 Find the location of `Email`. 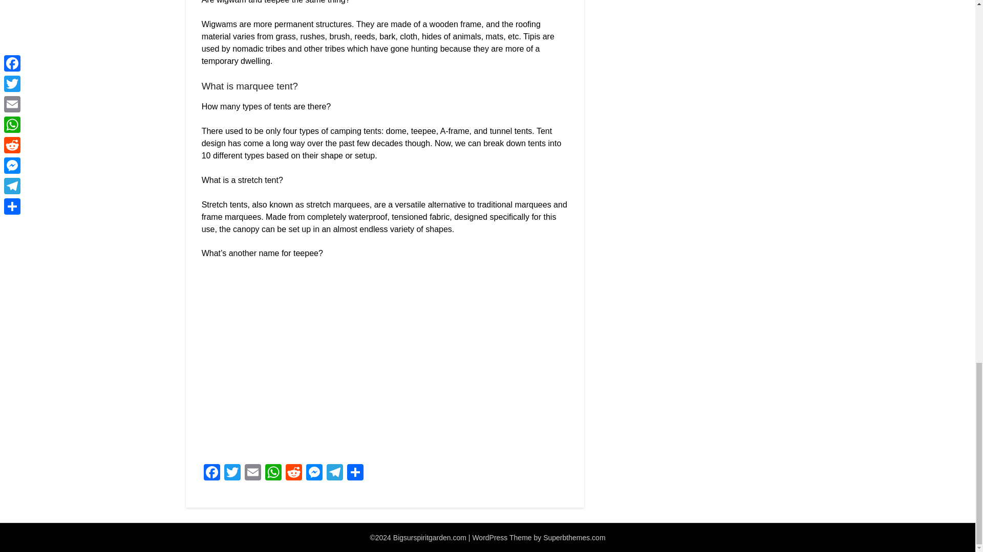

Email is located at coordinates (253, 473).